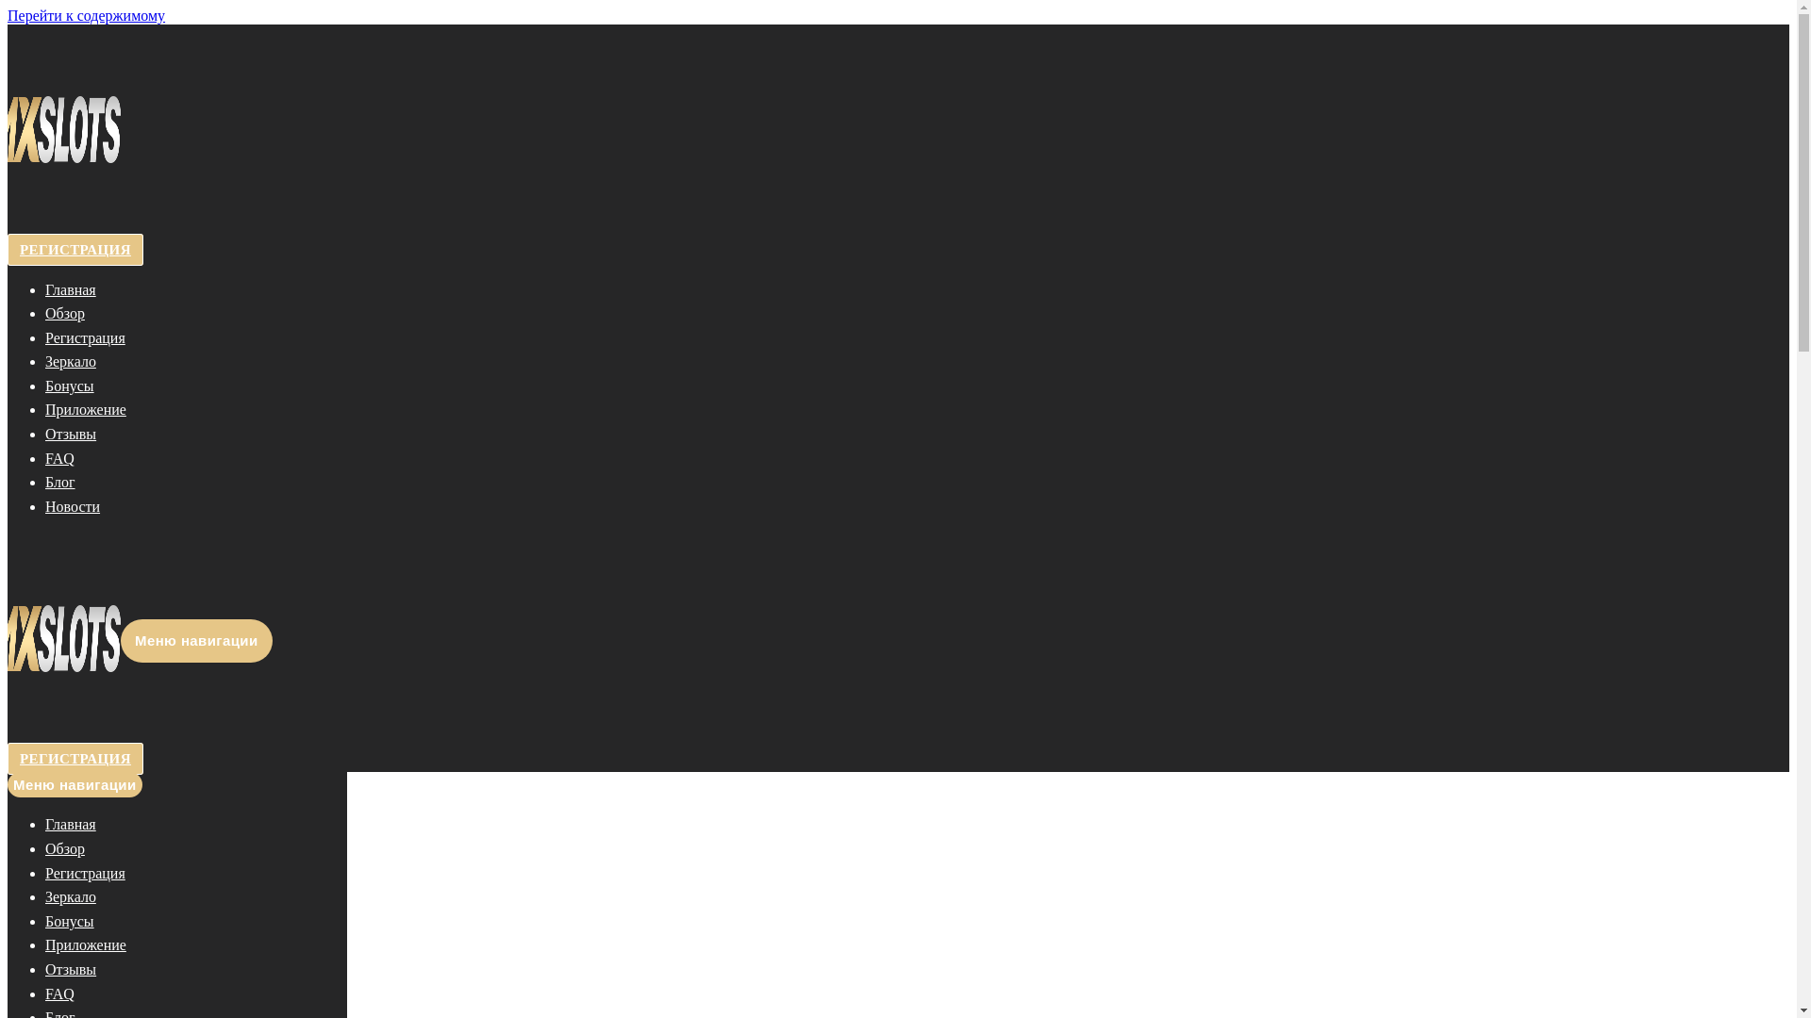 Image resolution: width=1811 pixels, height=1018 pixels. I want to click on 1xslots casino, so click(64, 221).